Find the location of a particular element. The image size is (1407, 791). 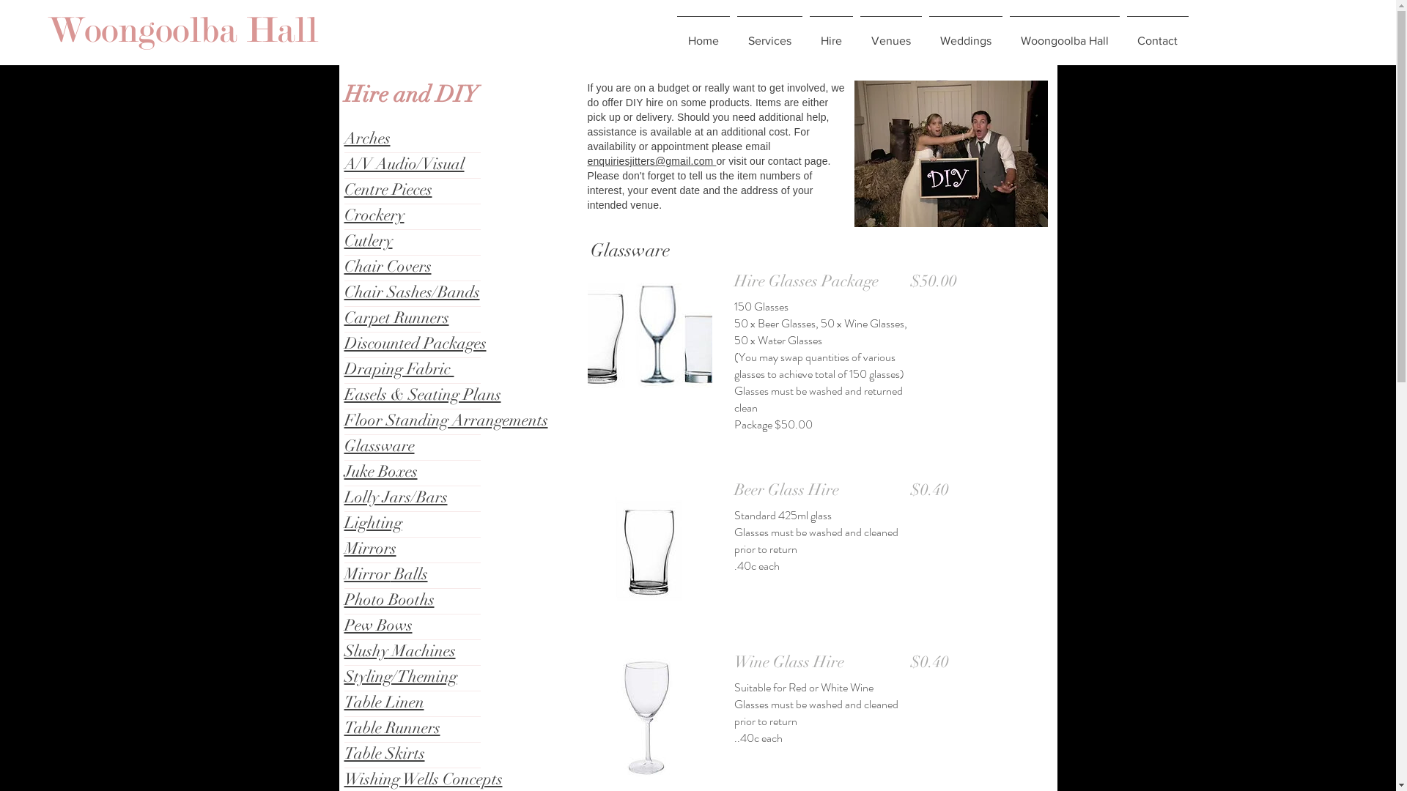

enquiriesjitters@gmail.com  is located at coordinates (652, 161).